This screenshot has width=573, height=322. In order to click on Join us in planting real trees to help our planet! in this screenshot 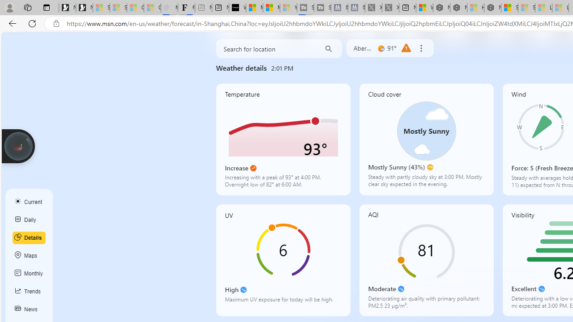, I will do `click(18, 145)`.